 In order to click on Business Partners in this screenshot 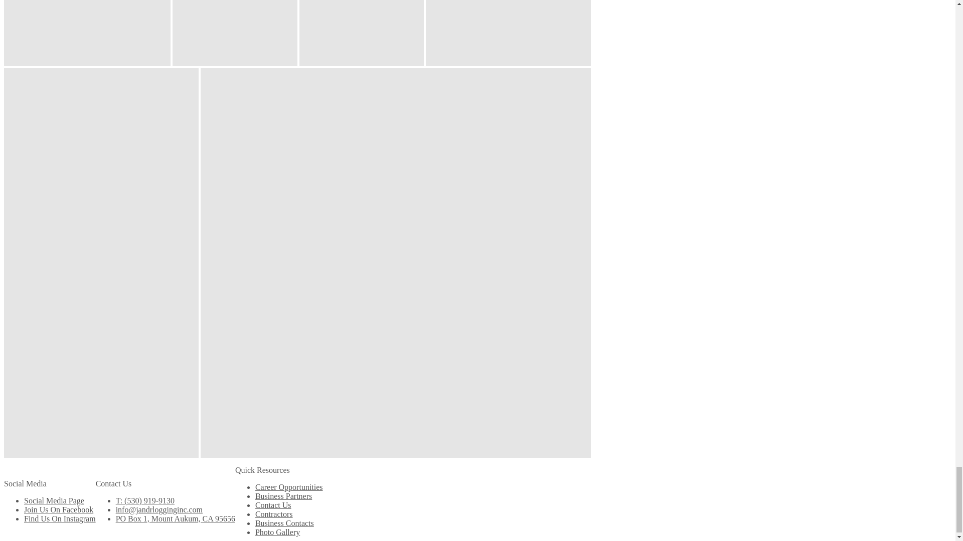, I will do `click(283, 496)`.